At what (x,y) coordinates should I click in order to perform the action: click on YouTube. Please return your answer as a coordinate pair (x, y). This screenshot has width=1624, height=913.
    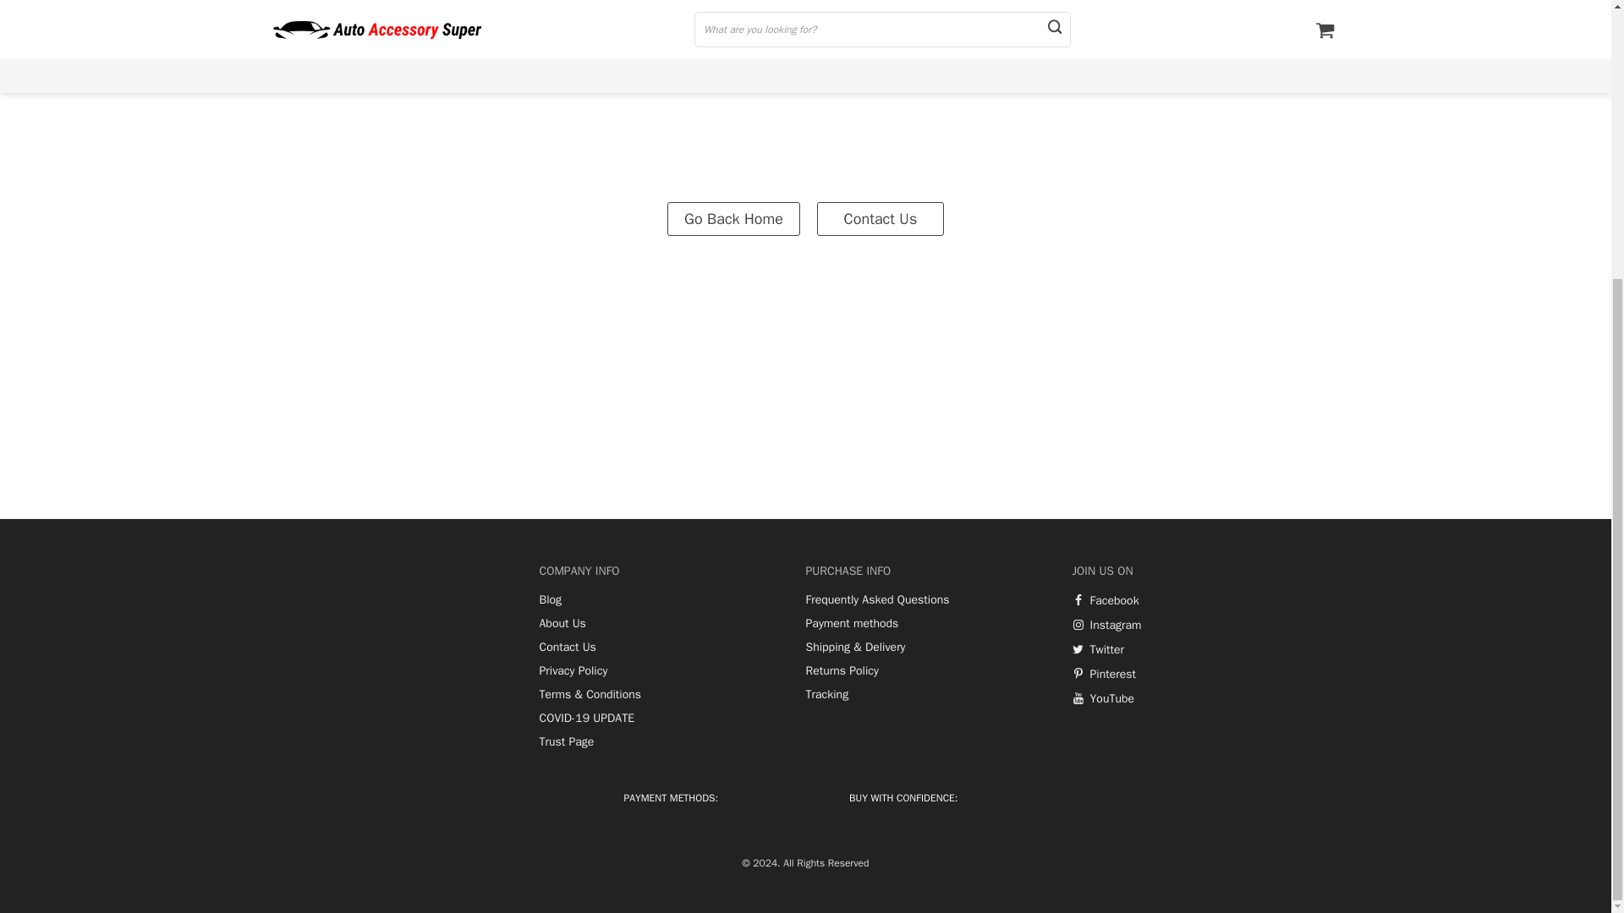
    Looking at the image, I should click on (1103, 698).